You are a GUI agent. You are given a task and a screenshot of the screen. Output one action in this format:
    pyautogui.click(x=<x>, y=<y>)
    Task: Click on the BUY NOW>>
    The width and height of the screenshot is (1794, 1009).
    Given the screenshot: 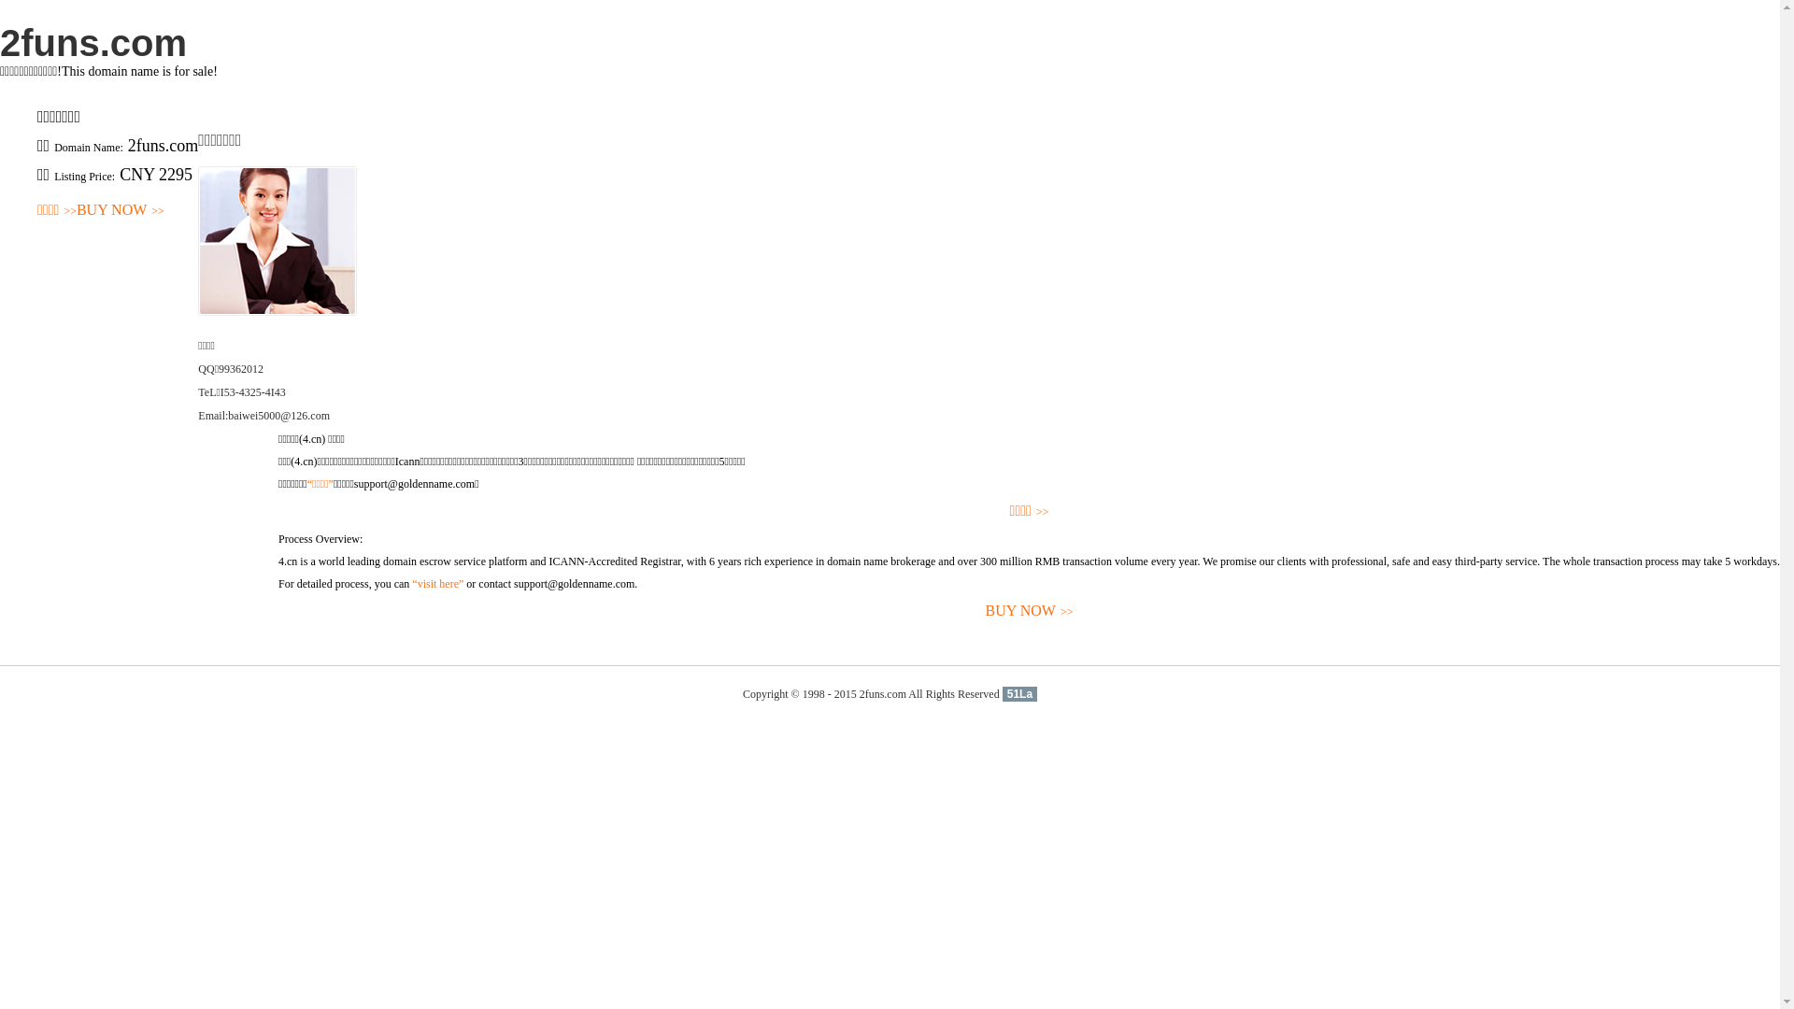 What is the action you would take?
    pyautogui.click(x=1030, y=611)
    